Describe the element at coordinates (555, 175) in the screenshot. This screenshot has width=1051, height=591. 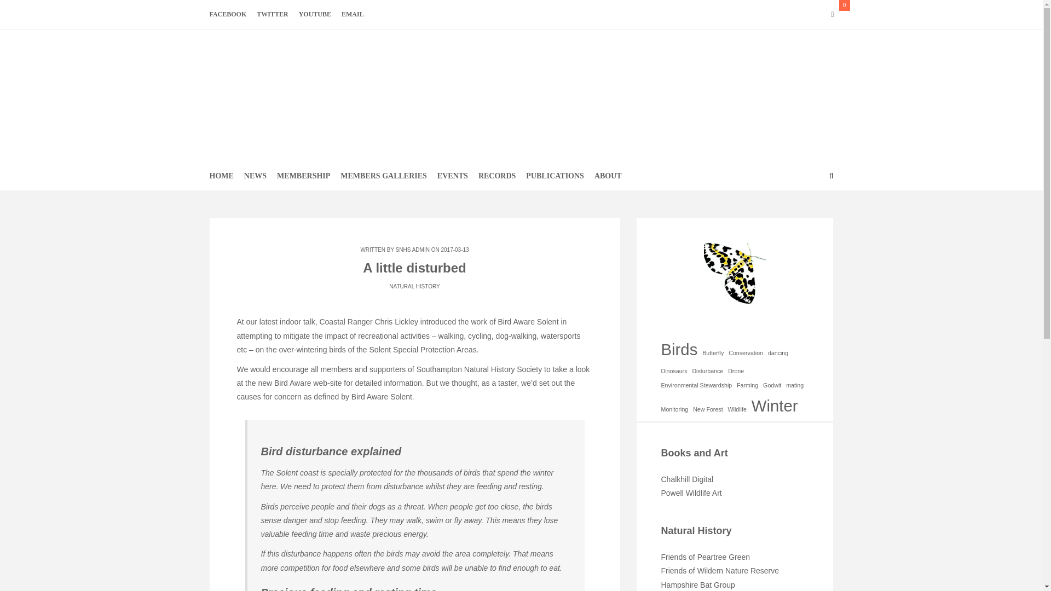
I see `PUBLICATIONS` at that location.